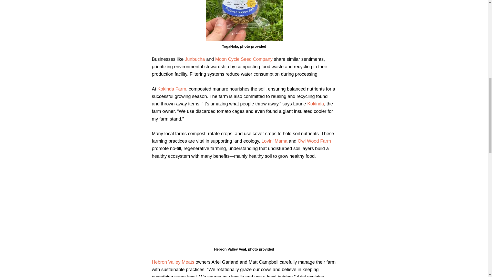 The height and width of the screenshot is (277, 492). I want to click on Moon Cycle Seed Company, so click(244, 59).